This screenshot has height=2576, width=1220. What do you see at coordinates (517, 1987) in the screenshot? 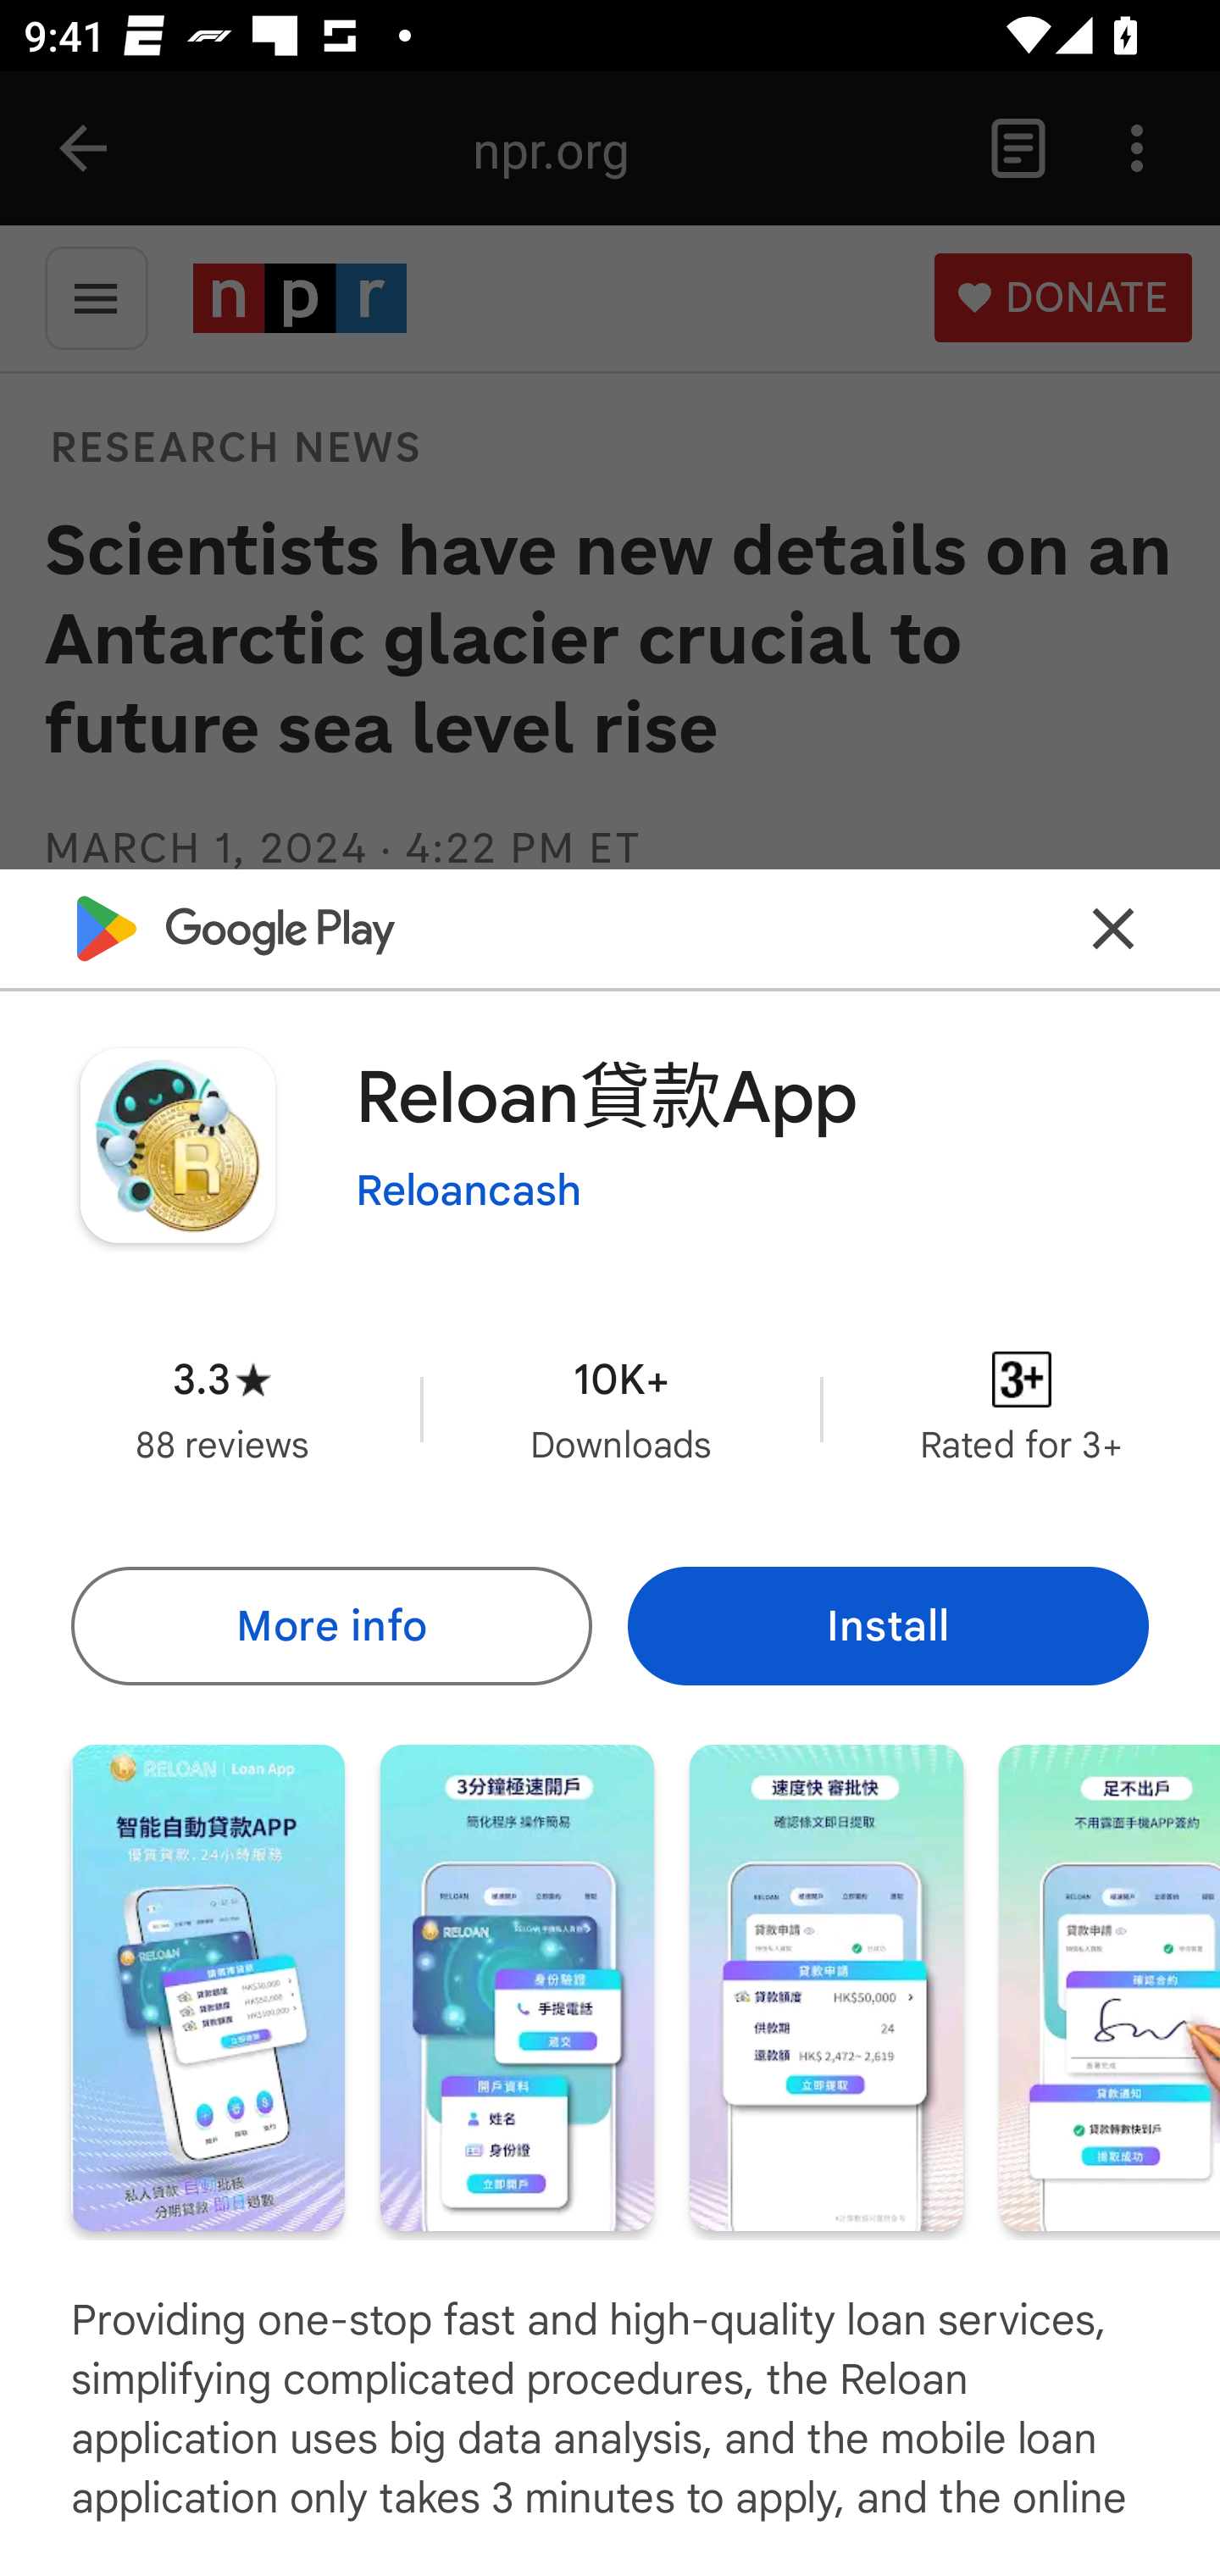
I see `Screenshot "2" of "5"` at bounding box center [517, 1987].